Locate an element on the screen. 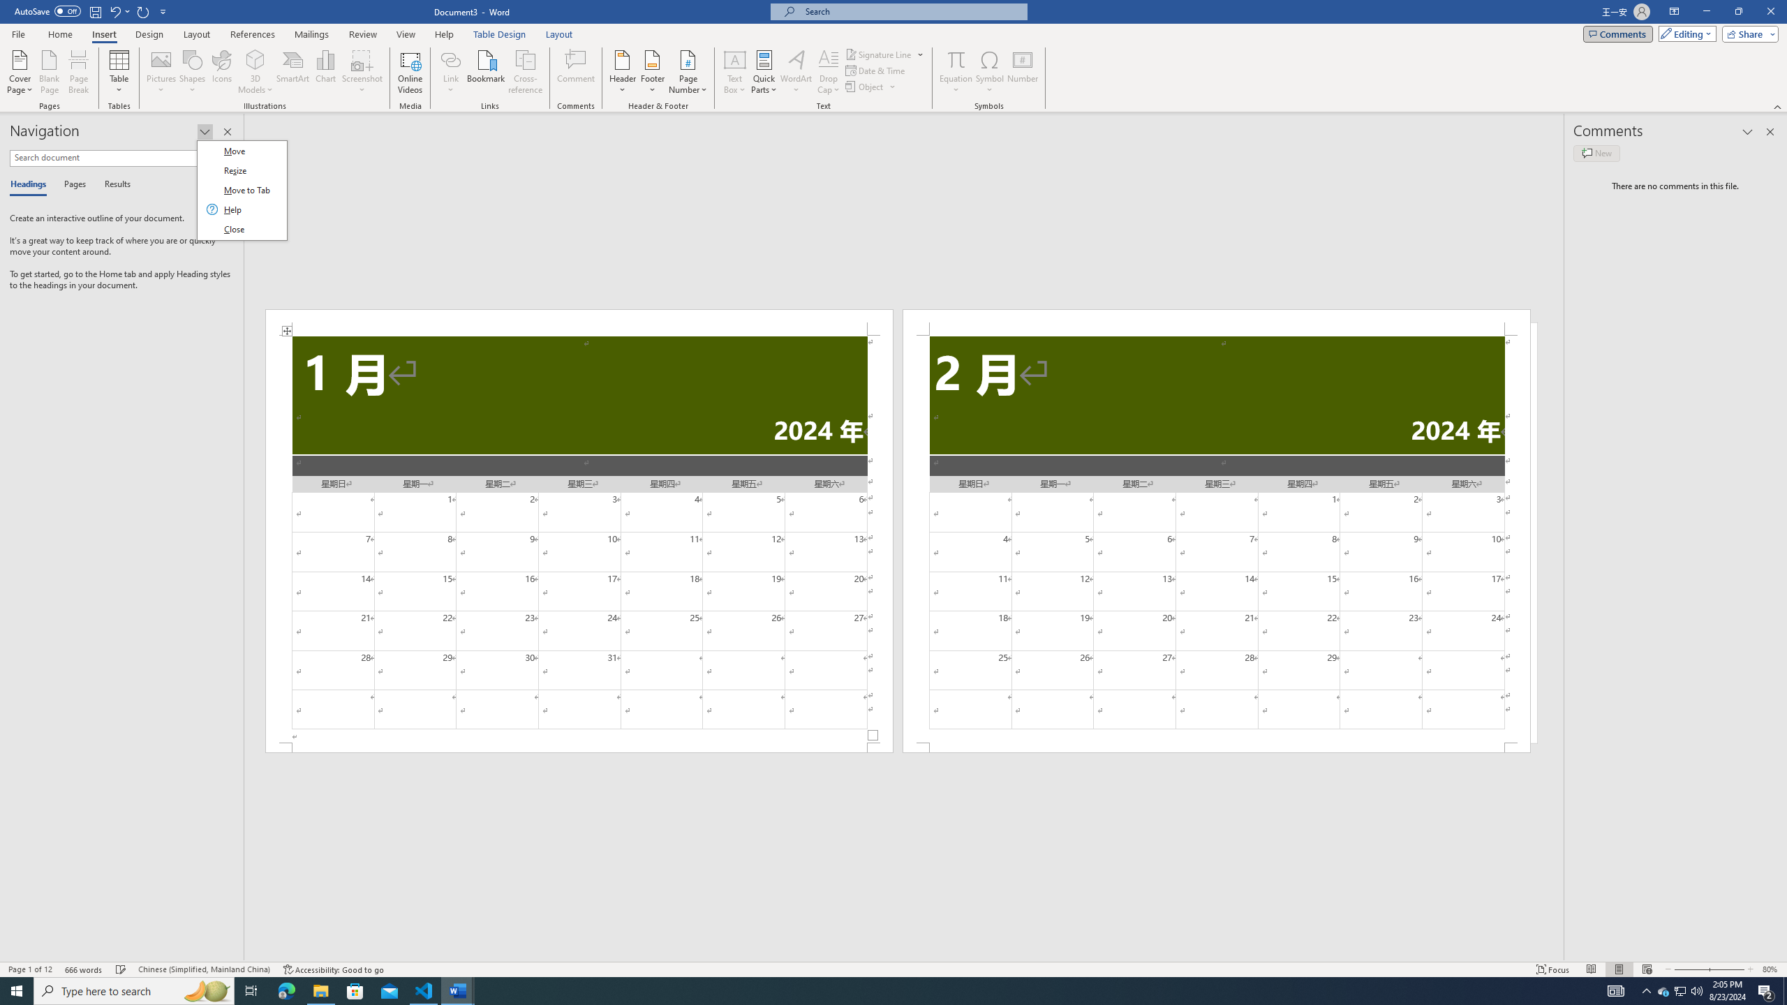 The height and width of the screenshot is (1005, 1787). Search highlights icon opens search home window is located at coordinates (207, 991).